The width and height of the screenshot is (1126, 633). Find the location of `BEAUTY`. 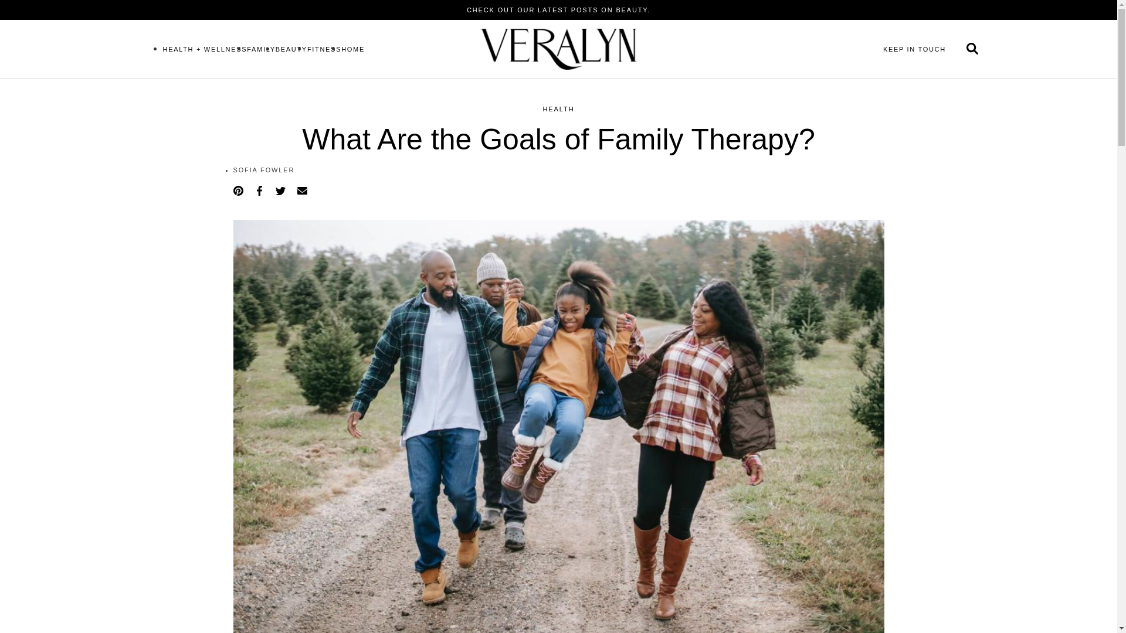

BEAUTY is located at coordinates (291, 49).